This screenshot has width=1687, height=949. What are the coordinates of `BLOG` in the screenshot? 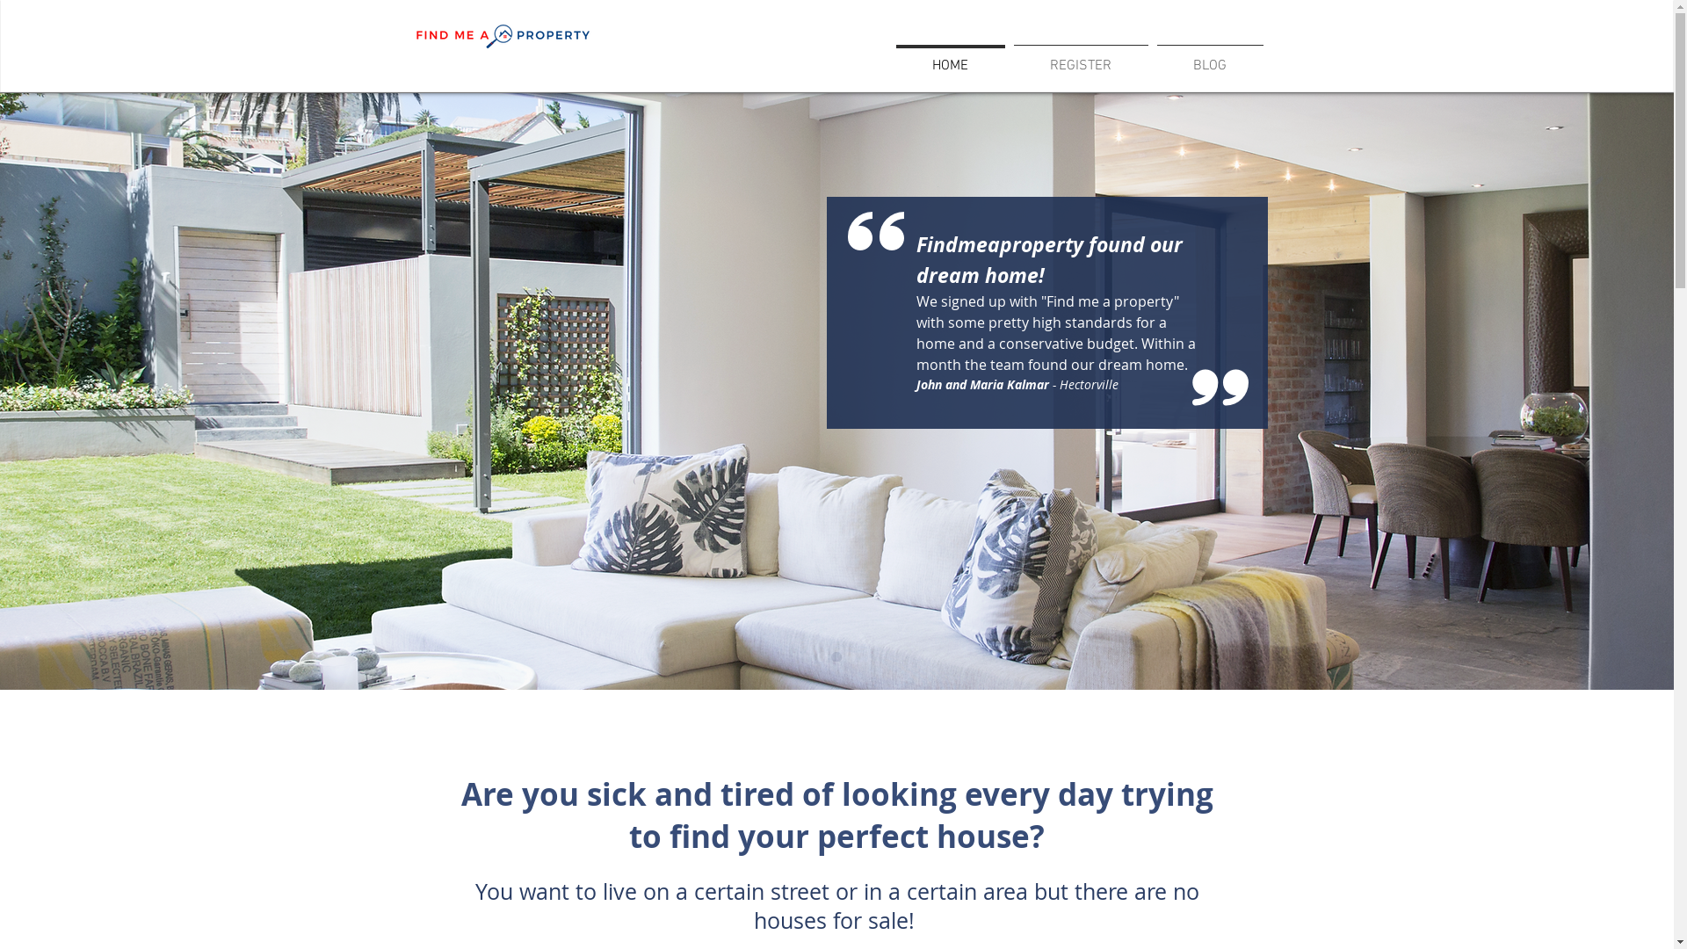 It's located at (1211, 58).